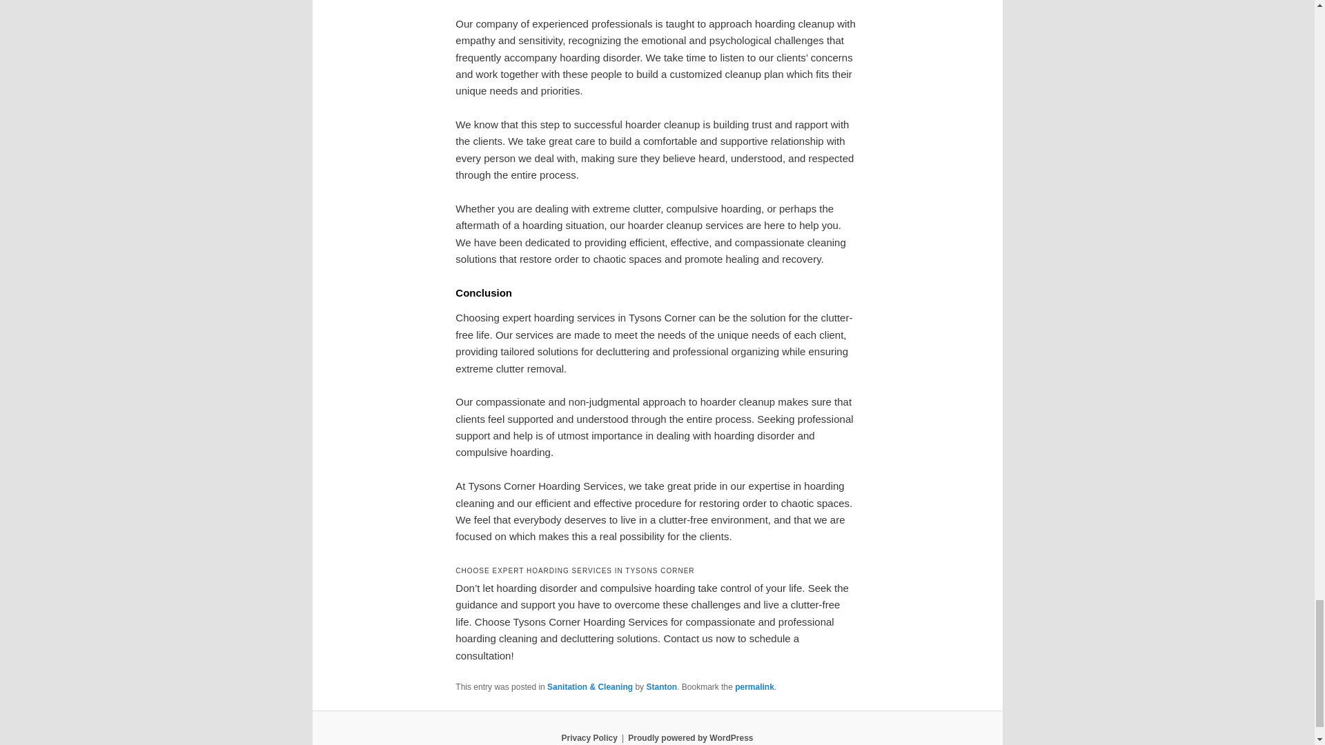  I want to click on Privacy Policy, so click(589, 737).